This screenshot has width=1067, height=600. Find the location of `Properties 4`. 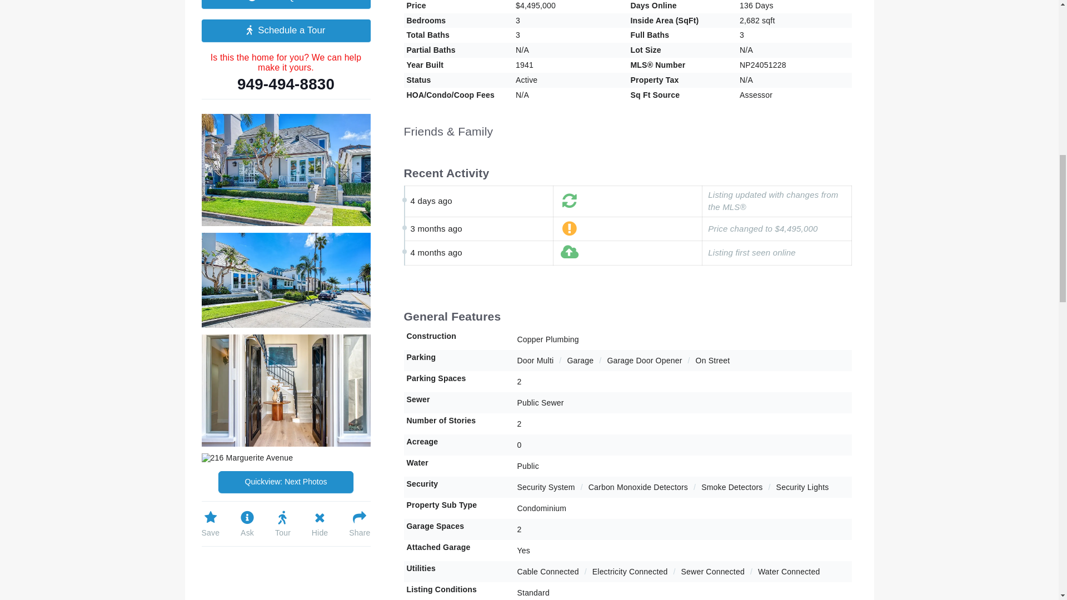

Properties 4 is located at coordinates (247, 458).